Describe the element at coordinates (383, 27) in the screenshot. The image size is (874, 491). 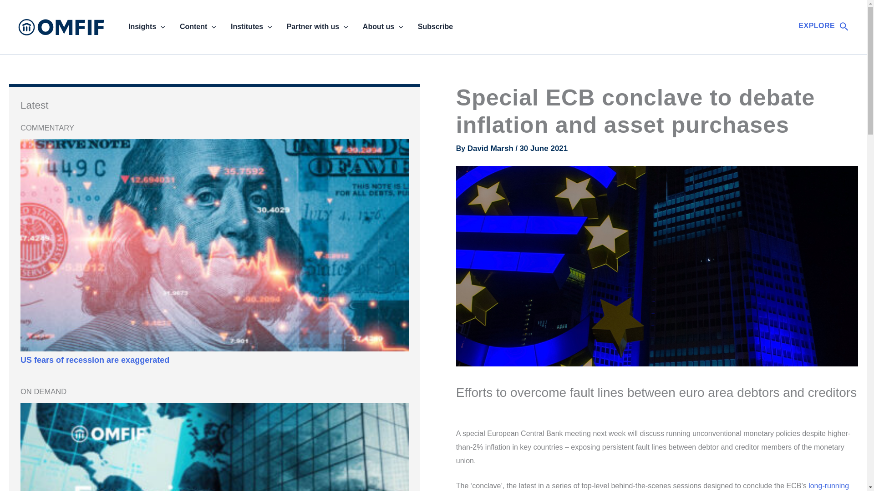
I see `About us` at that location.